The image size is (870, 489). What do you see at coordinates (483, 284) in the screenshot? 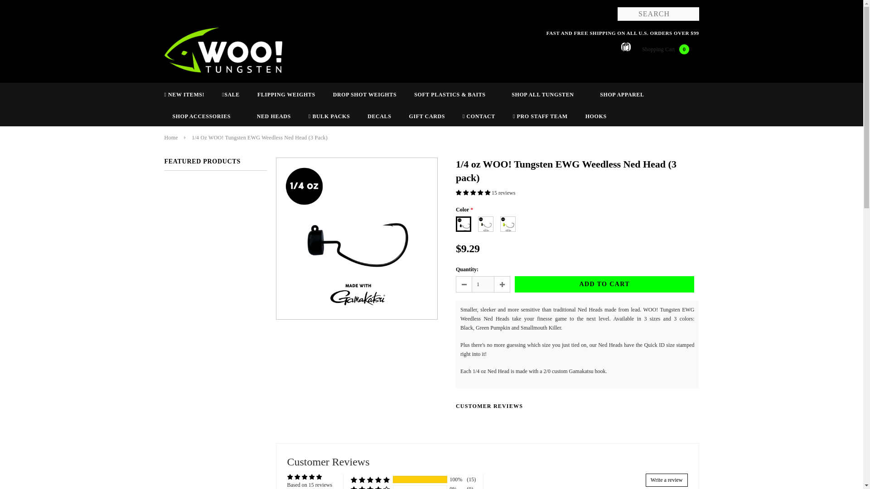
I see `1` at bounding box center [483, 284].